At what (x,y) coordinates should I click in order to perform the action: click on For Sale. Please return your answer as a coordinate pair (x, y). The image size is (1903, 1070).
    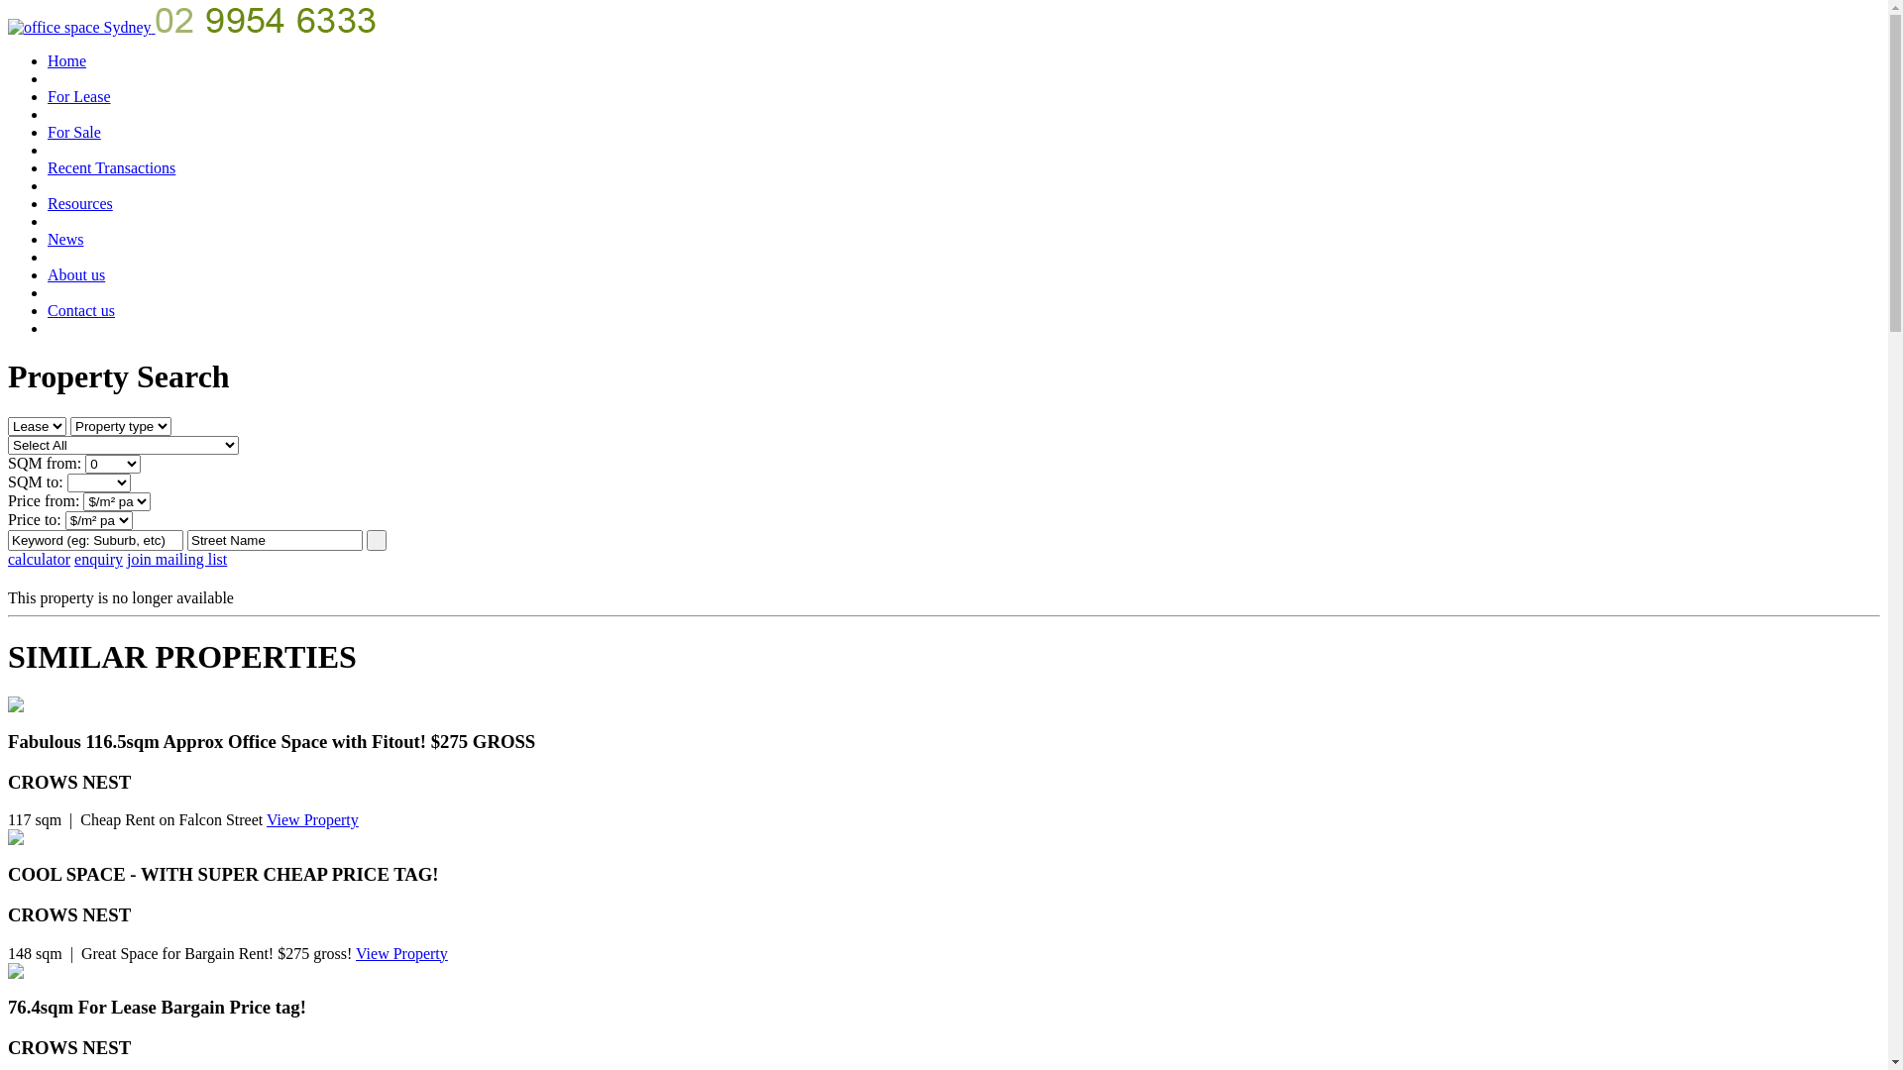
    Looking at the image, I should click on (74, 133).